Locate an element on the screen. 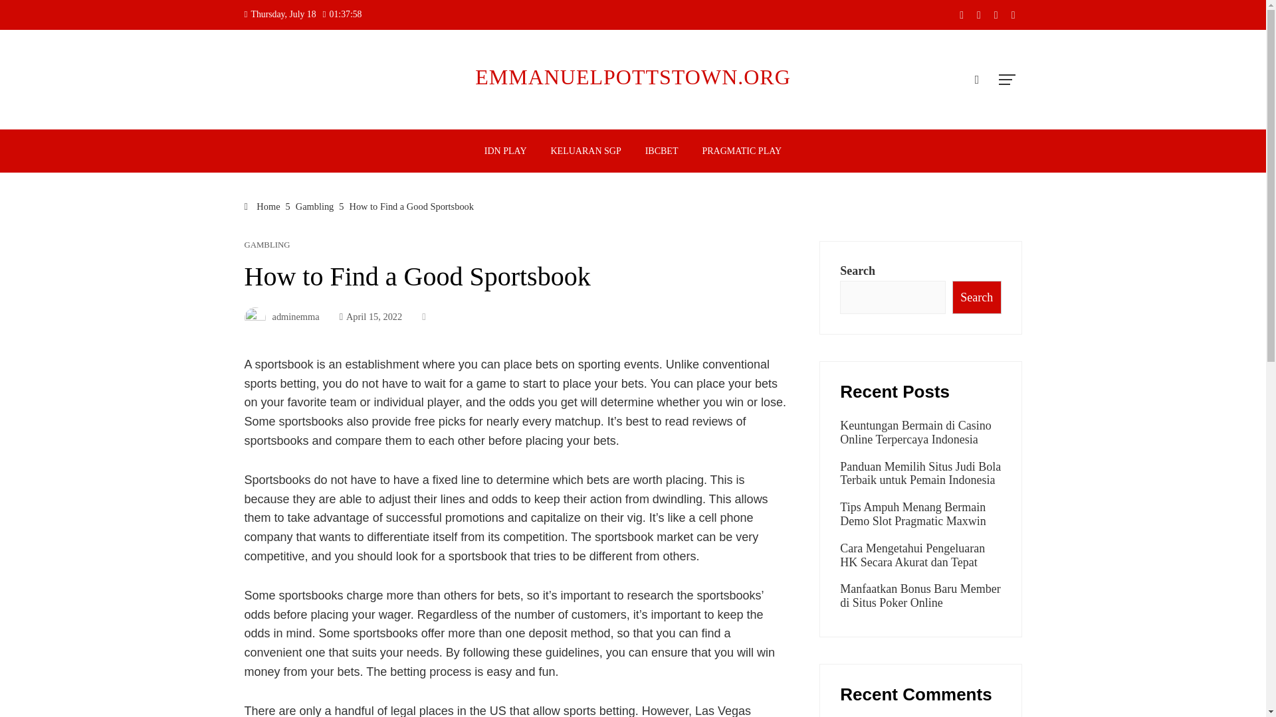 The image size is (1276, 717). Search is located at coordinates (976, 297).